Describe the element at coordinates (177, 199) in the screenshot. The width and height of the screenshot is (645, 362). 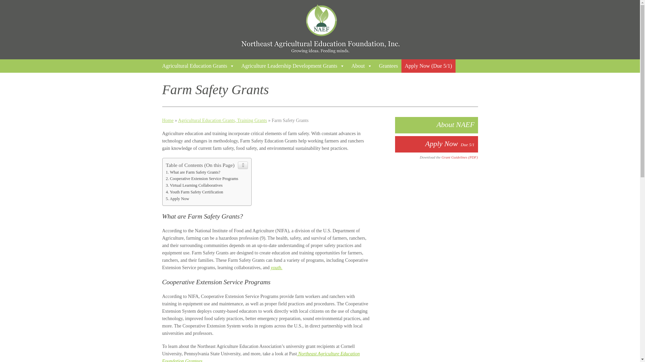
I see `Apply Now` at that location.